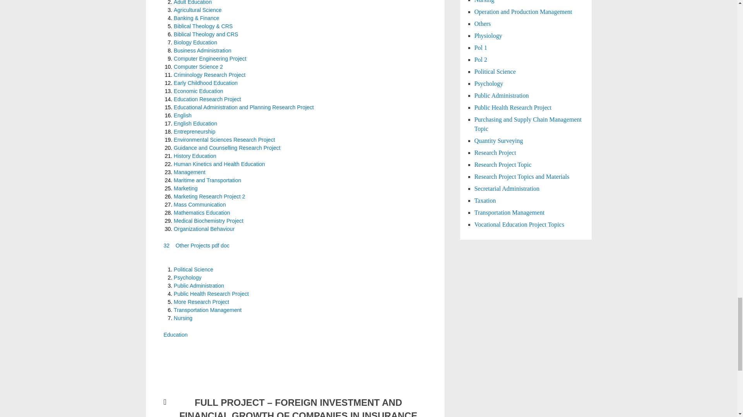  I want to click on Biology Education, so click(195, 42).